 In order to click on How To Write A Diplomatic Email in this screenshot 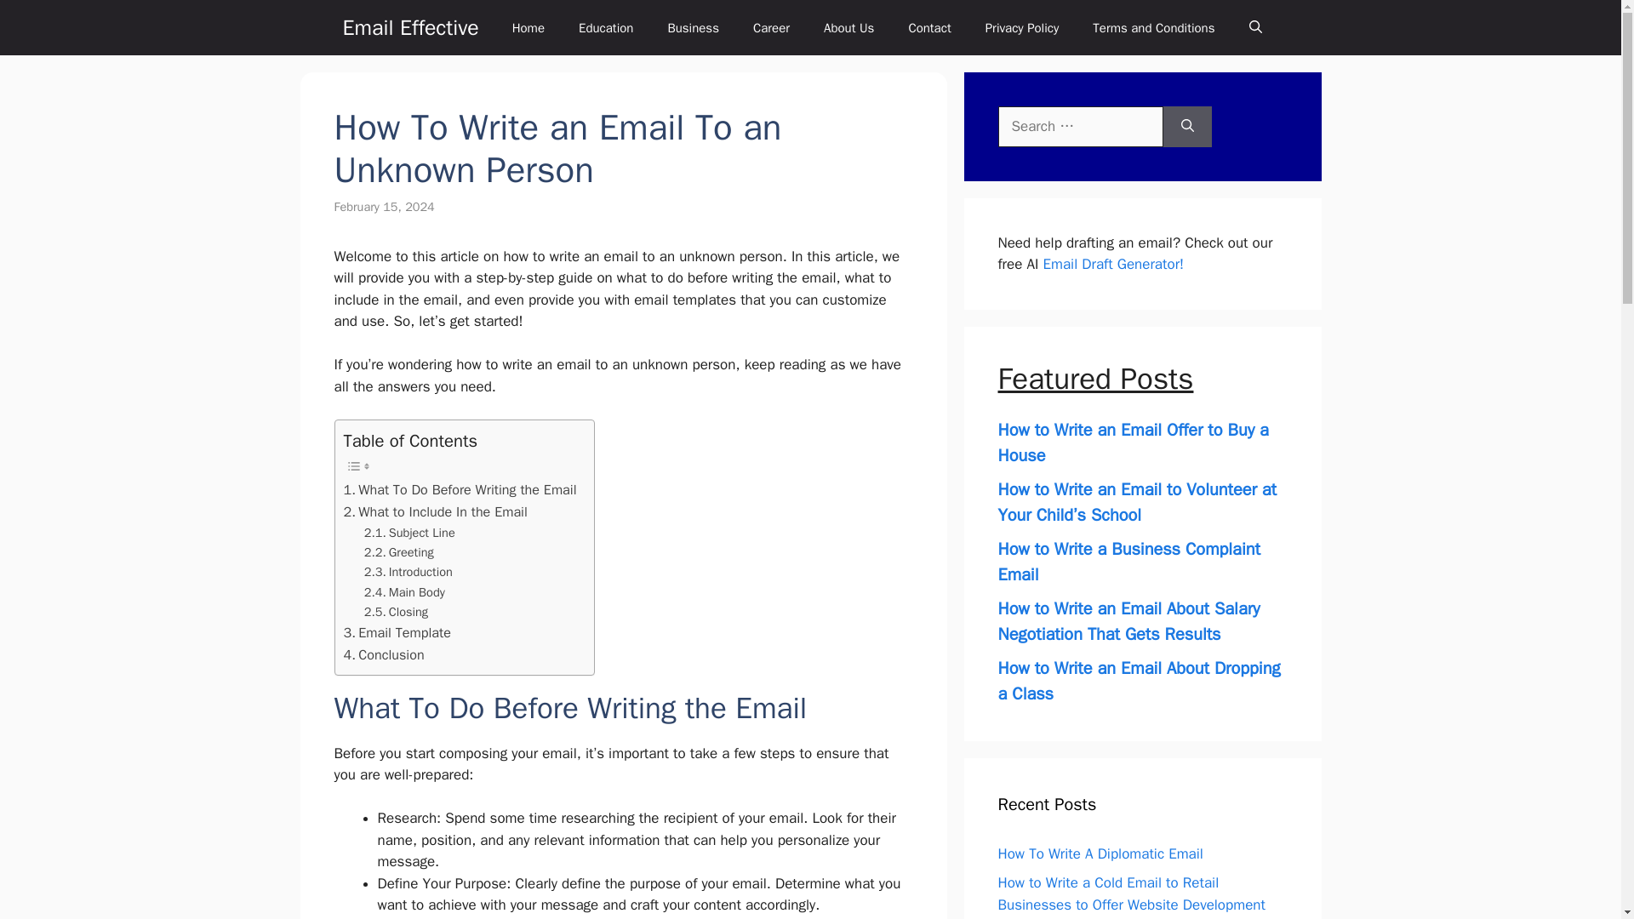, I will do `click(1100, 853)`.